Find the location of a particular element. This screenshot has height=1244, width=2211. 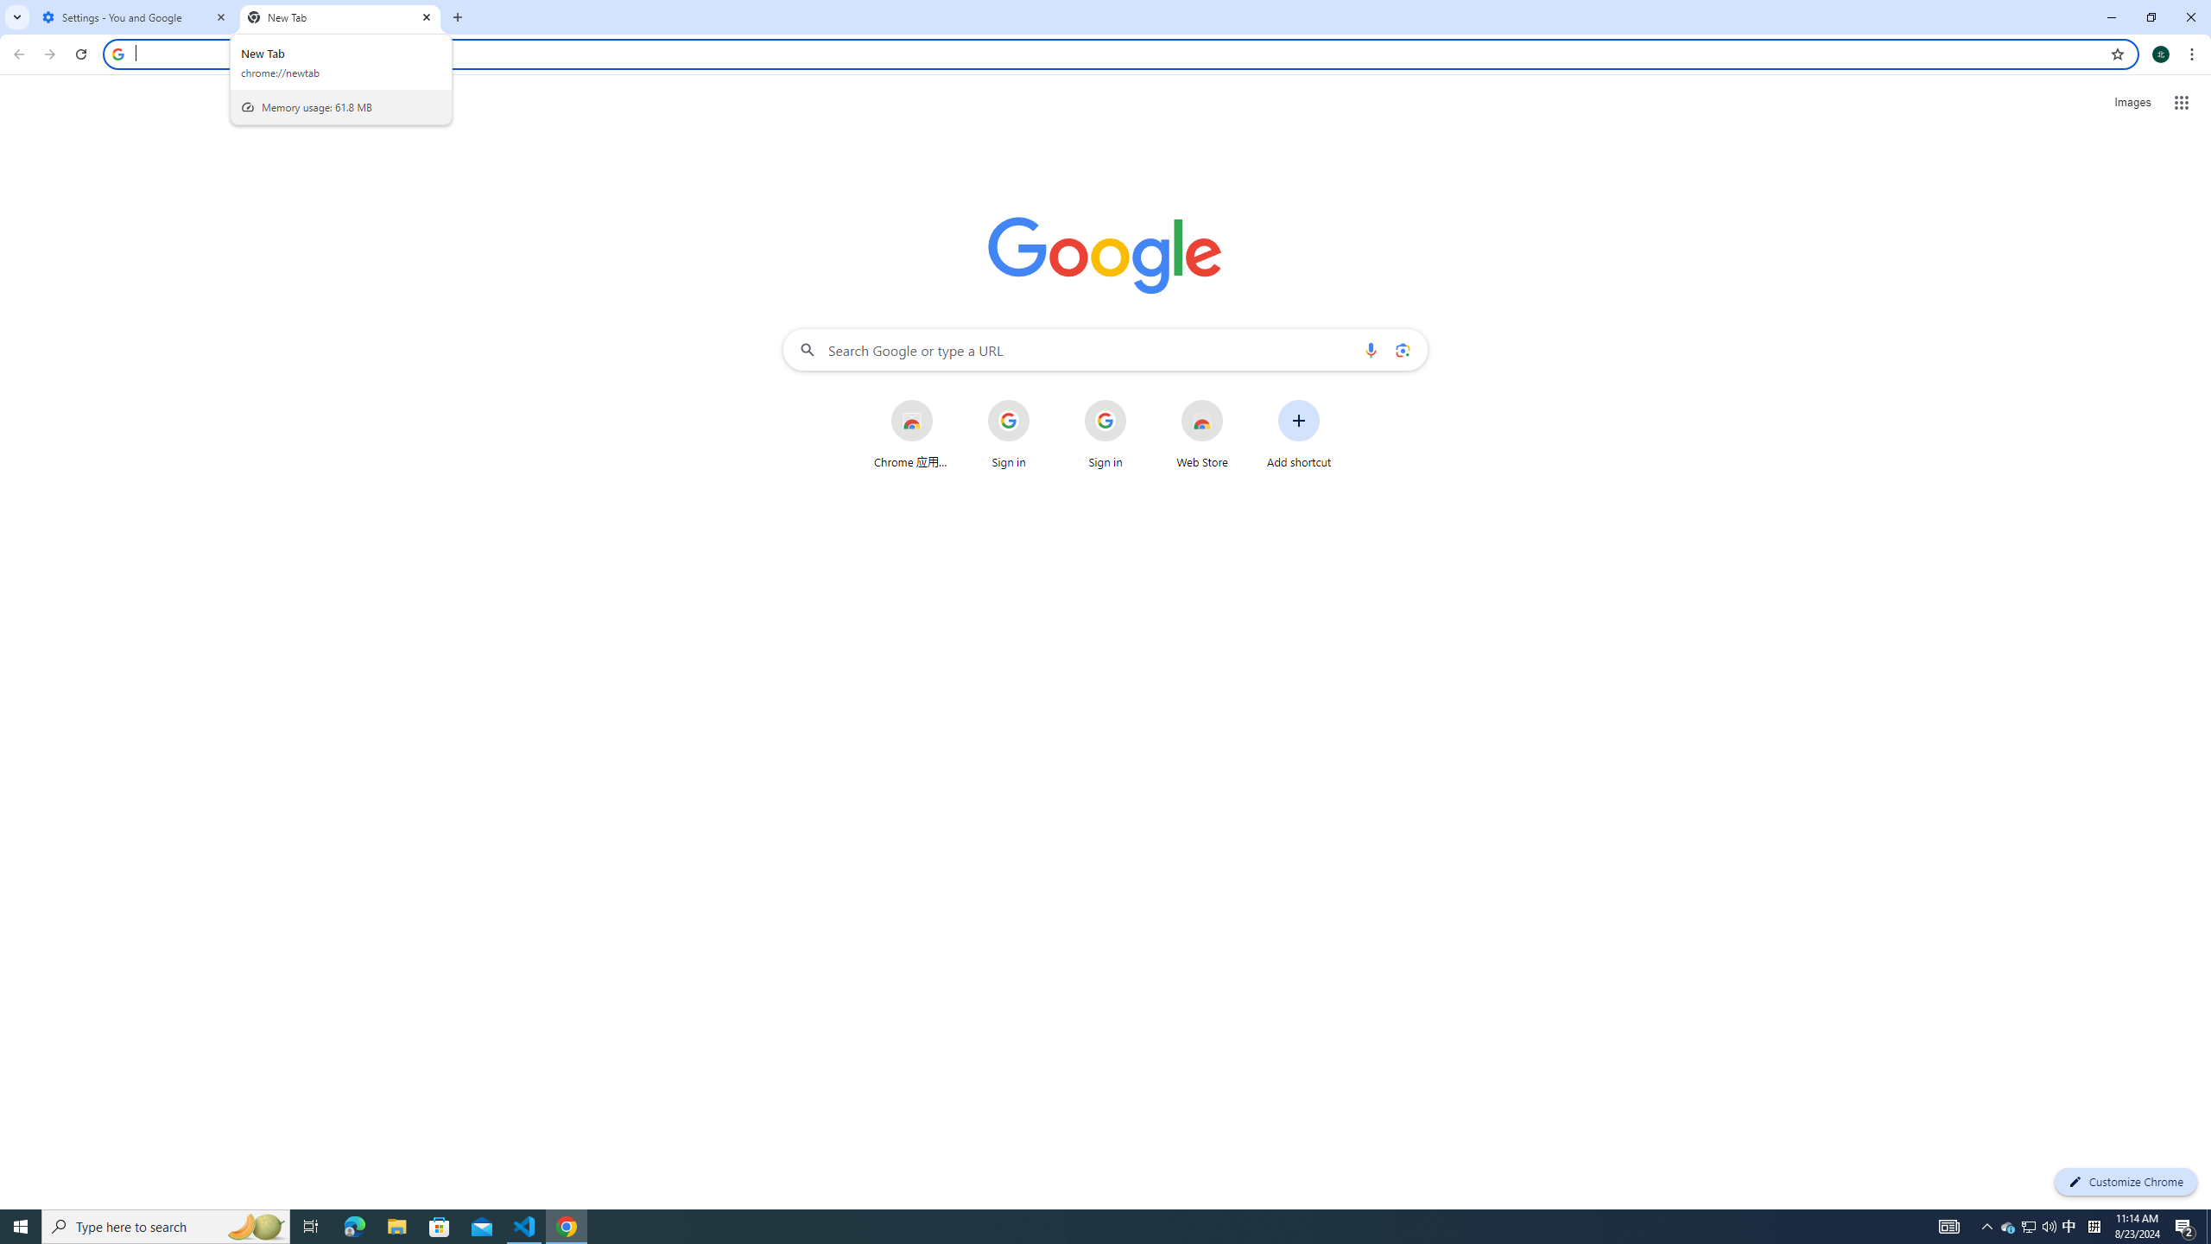

Search for Images  is located at coordinates (2132, 102).